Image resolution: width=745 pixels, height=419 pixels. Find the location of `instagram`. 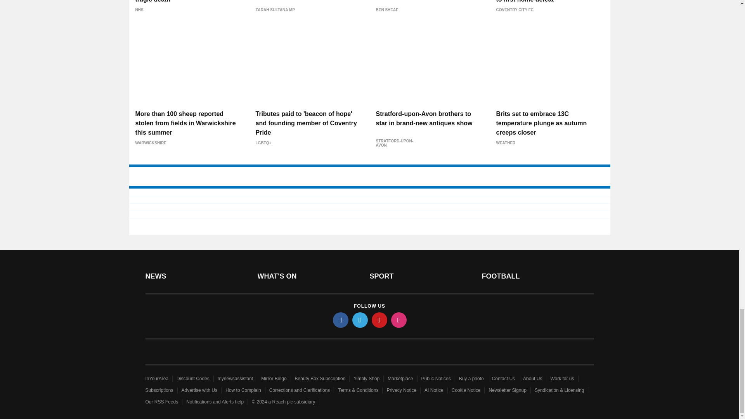

instagram is located at coordinates (399, 320).